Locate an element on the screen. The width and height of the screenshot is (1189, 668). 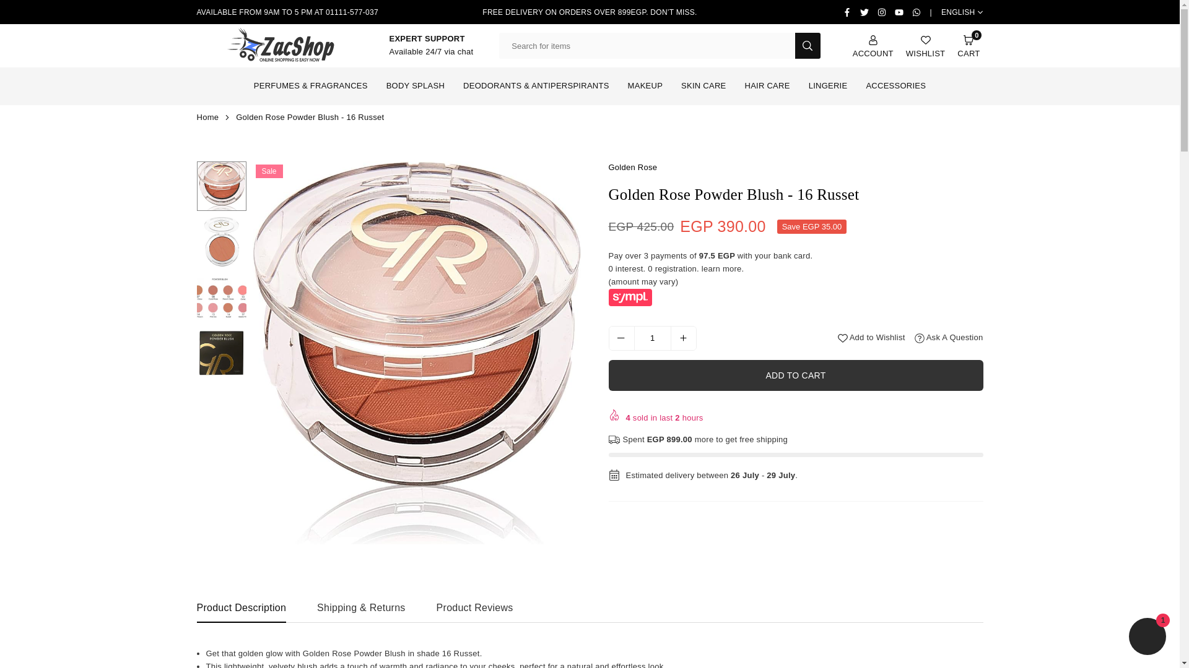
ACCOUNT is located at coordinates (873, 46).